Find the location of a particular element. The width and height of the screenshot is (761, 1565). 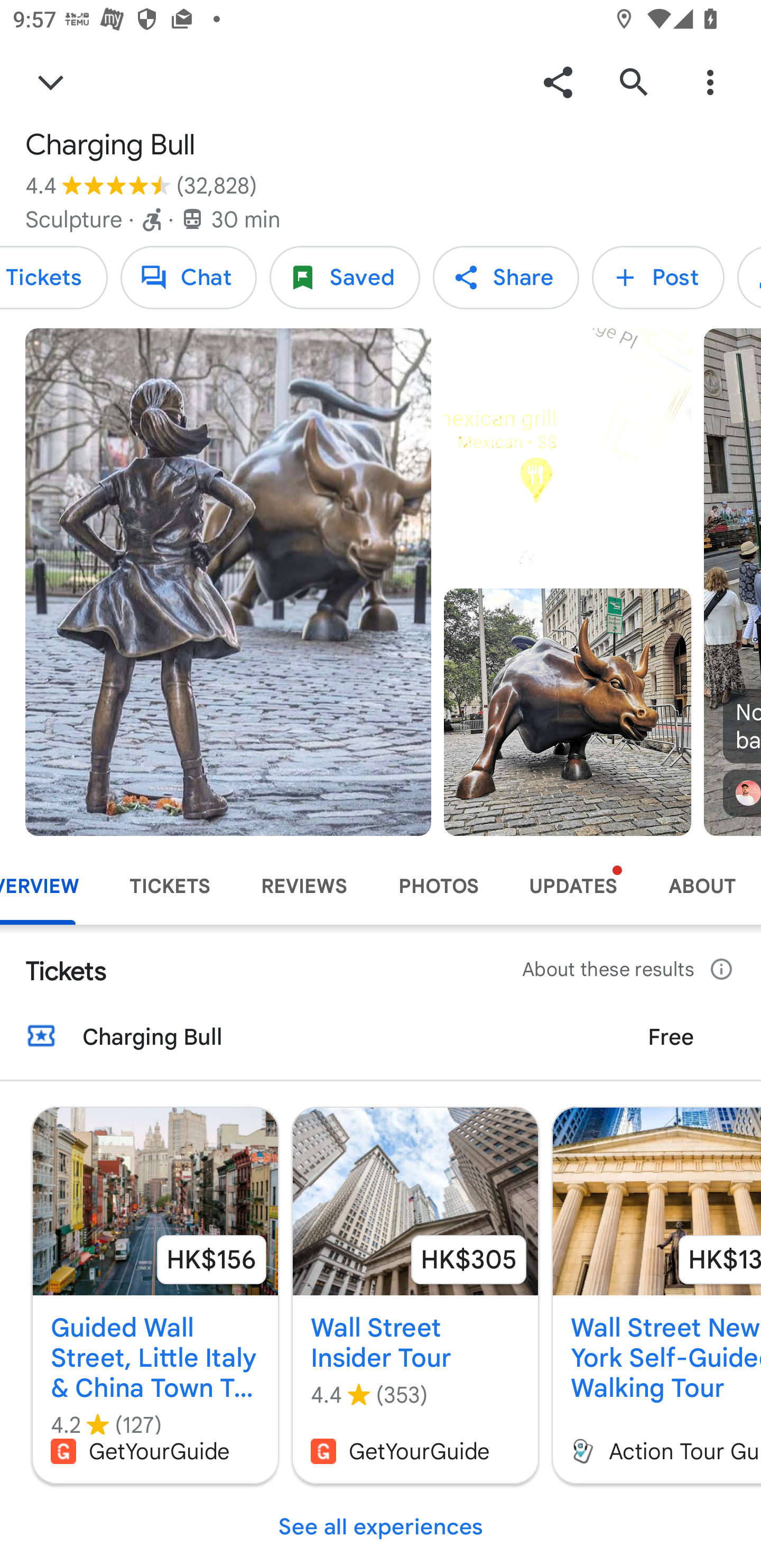

Photo is located at coordinates (228, 582).